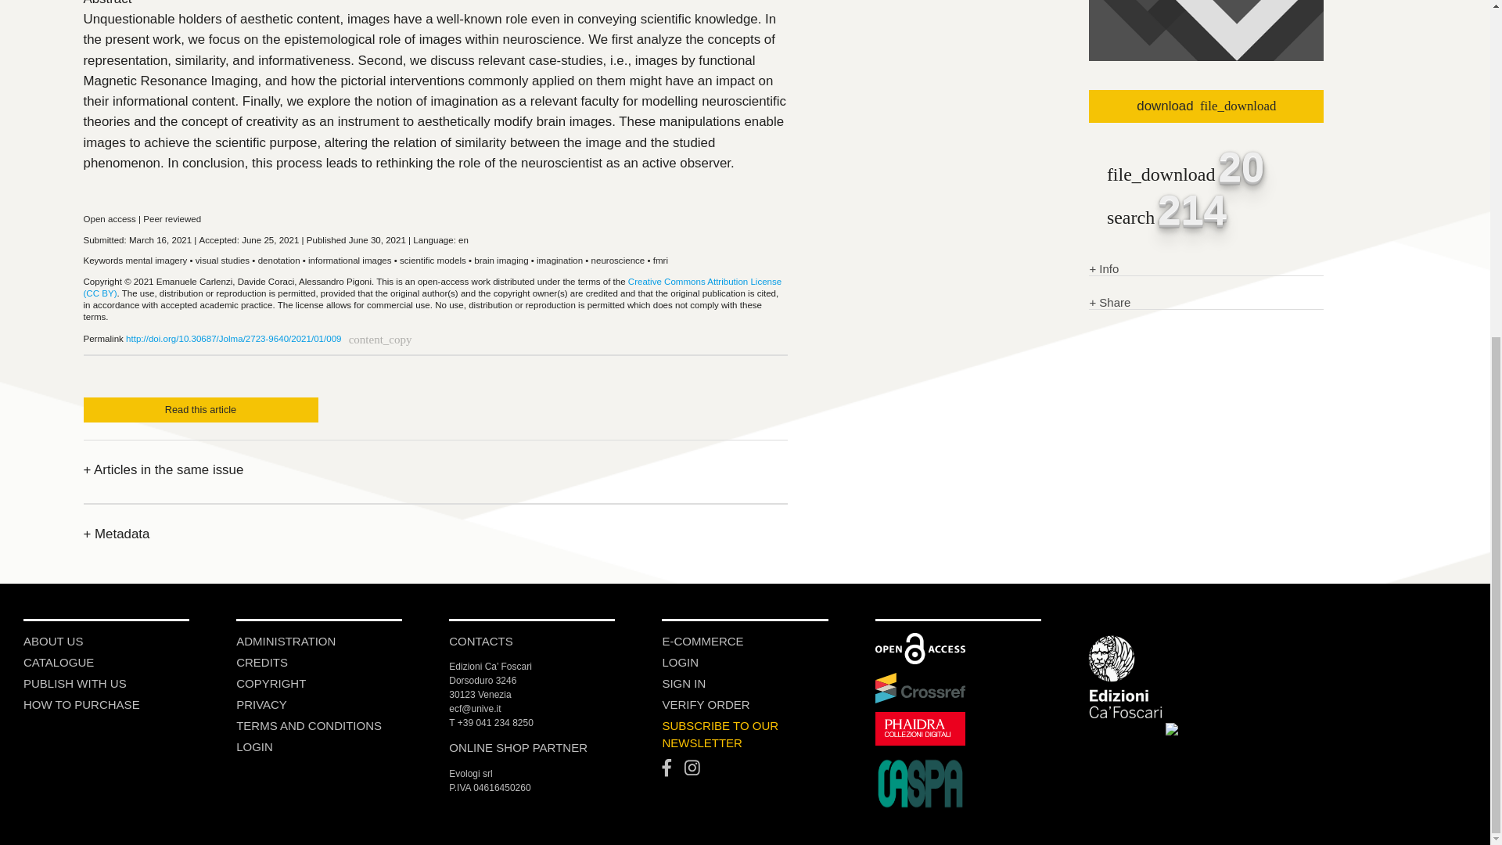  Describe the element at coordinates (108, 219) in the screenshot. I see `Open access` at that location.